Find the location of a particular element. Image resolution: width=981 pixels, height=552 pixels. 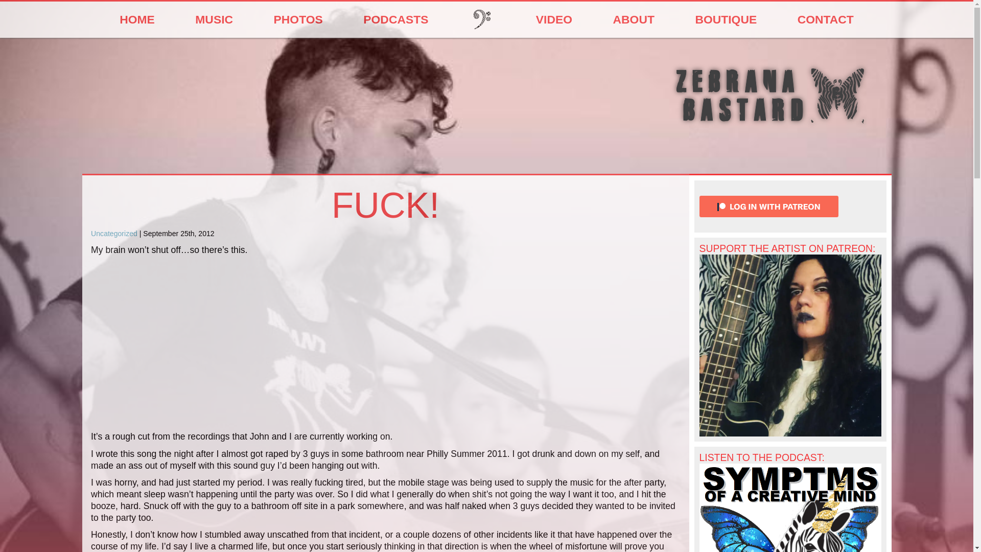

ABOUT is located at coordinates (634, 19).